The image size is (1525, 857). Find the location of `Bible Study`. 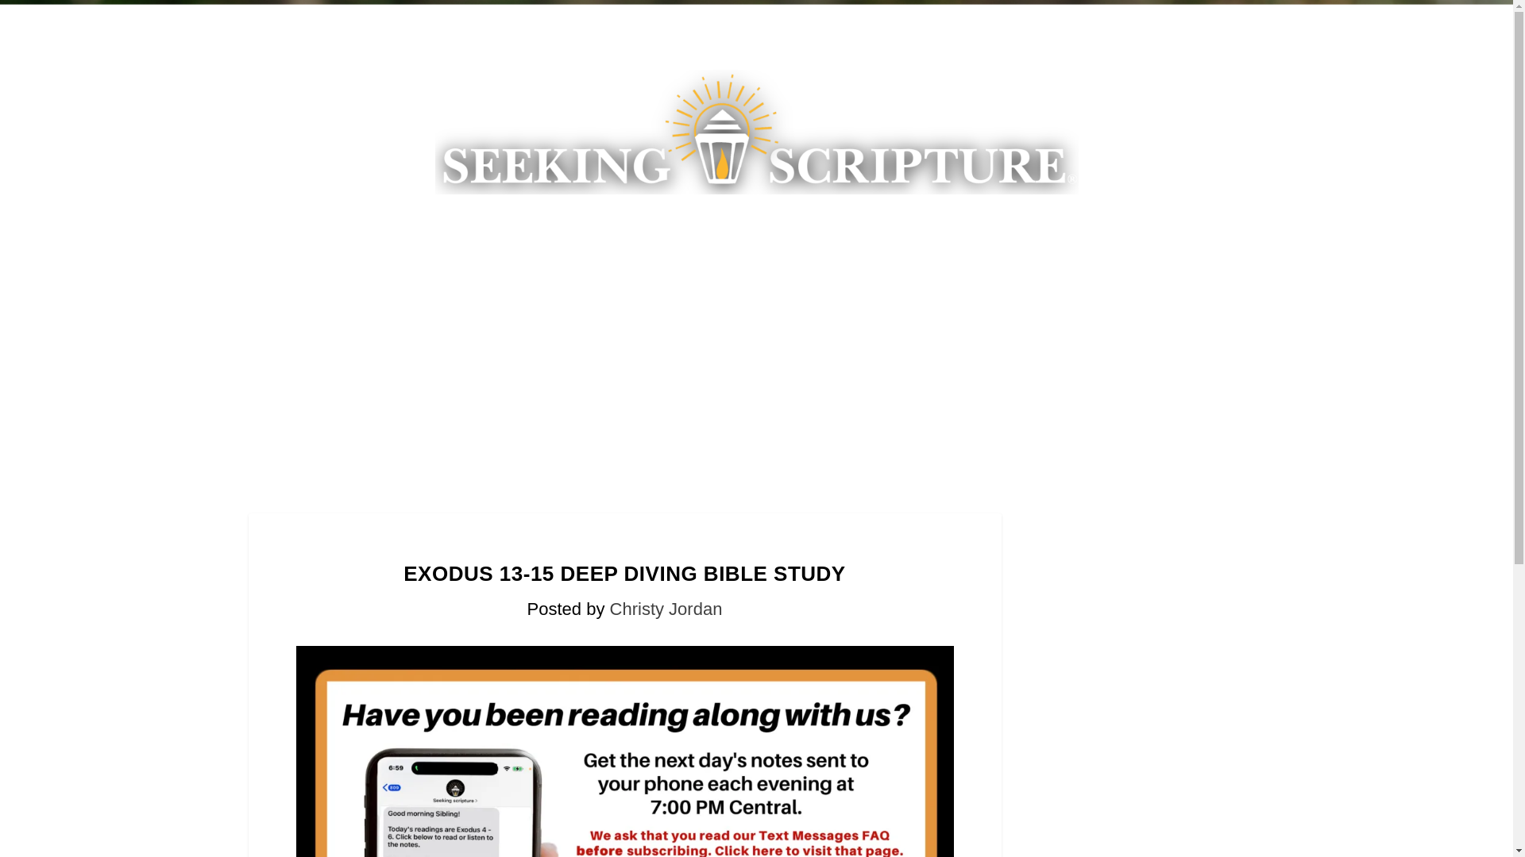

Bible Study is located at coordinates (631, 224).